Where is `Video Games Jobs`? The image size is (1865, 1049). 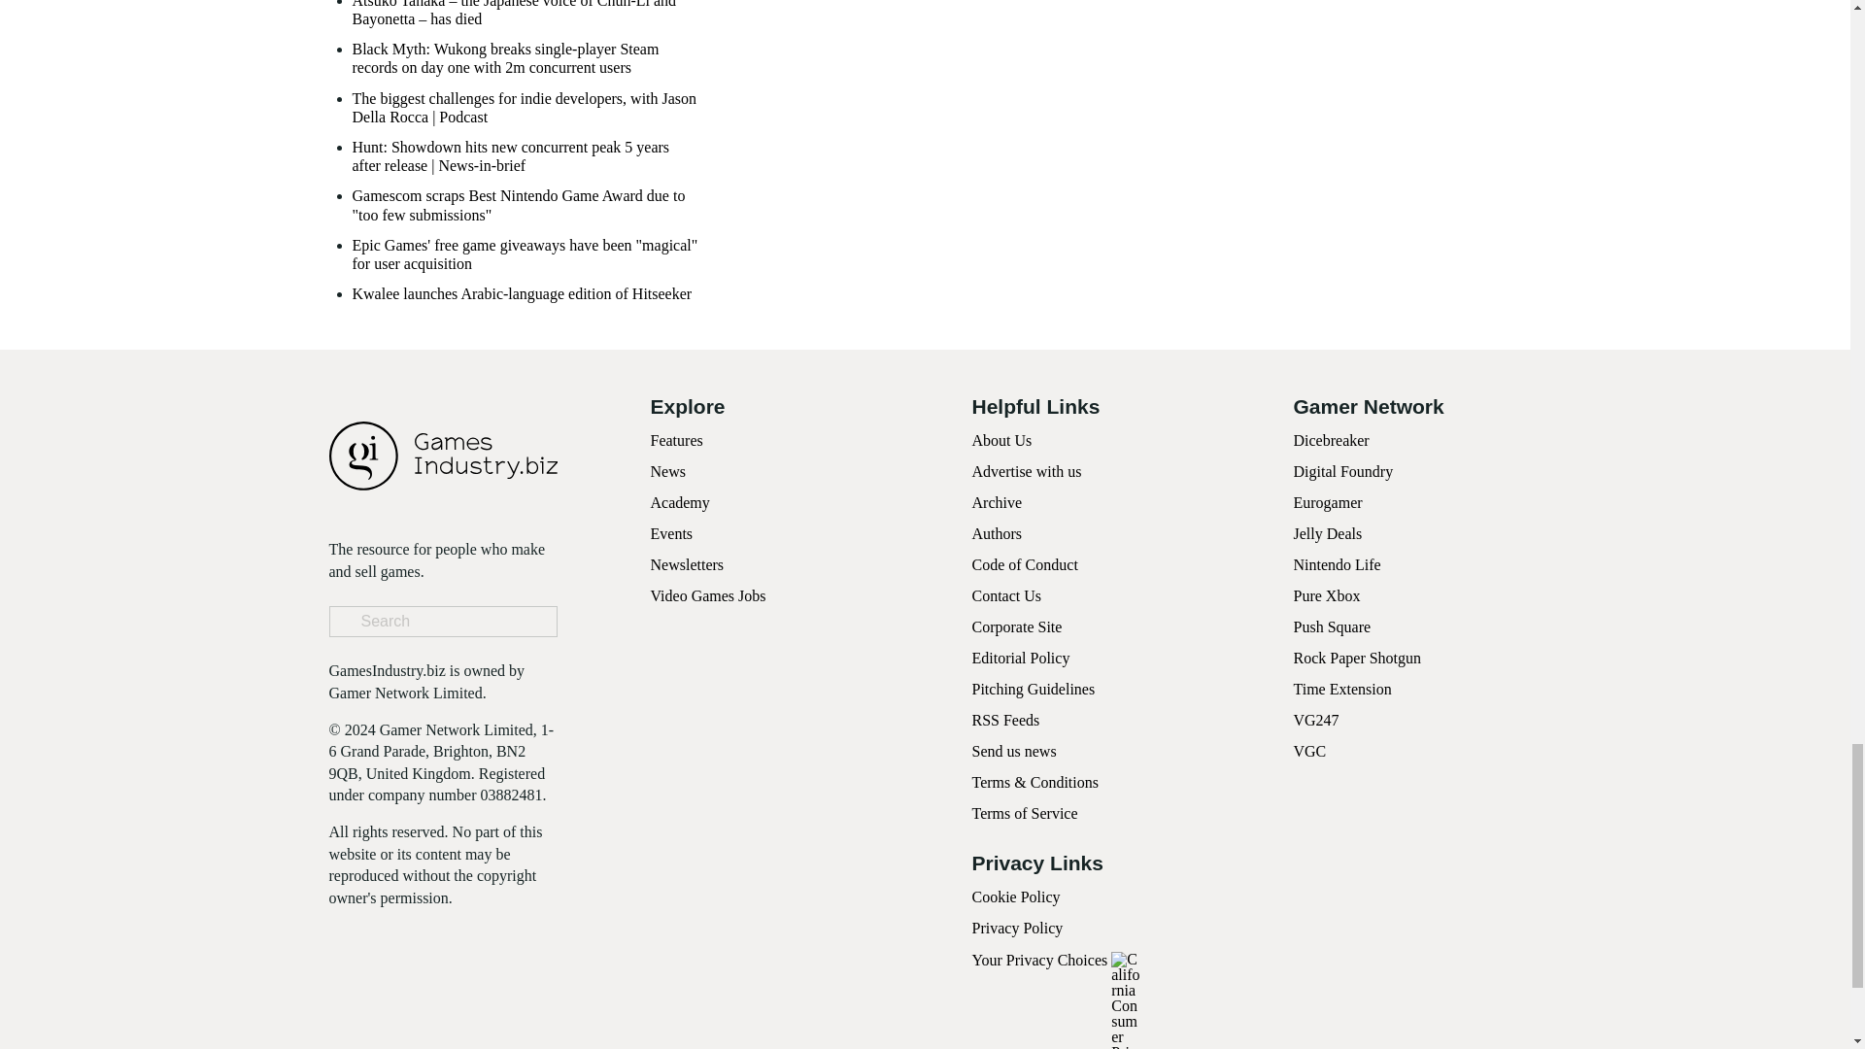
Video Games Jobs is located at coordinates (709, 595).